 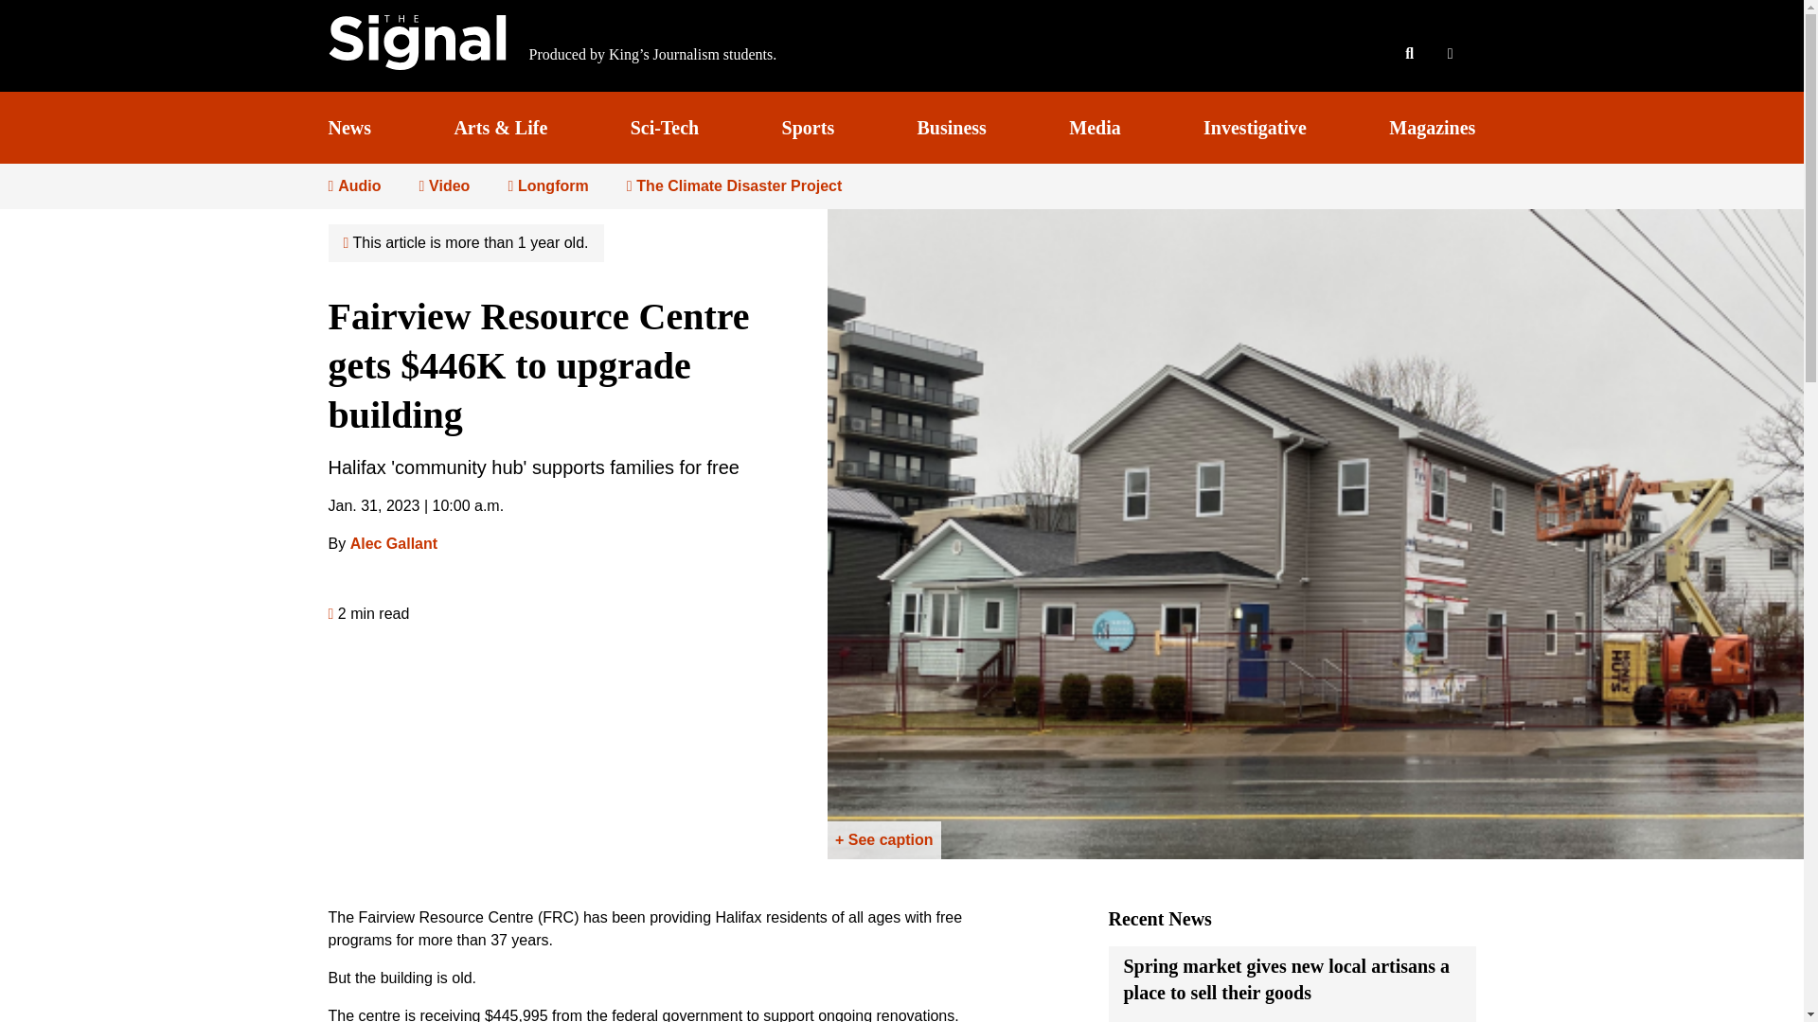 What do you see at coordinates (353, 185) in the screenshot?
I see `Audio` at bounding box center [353, 185].